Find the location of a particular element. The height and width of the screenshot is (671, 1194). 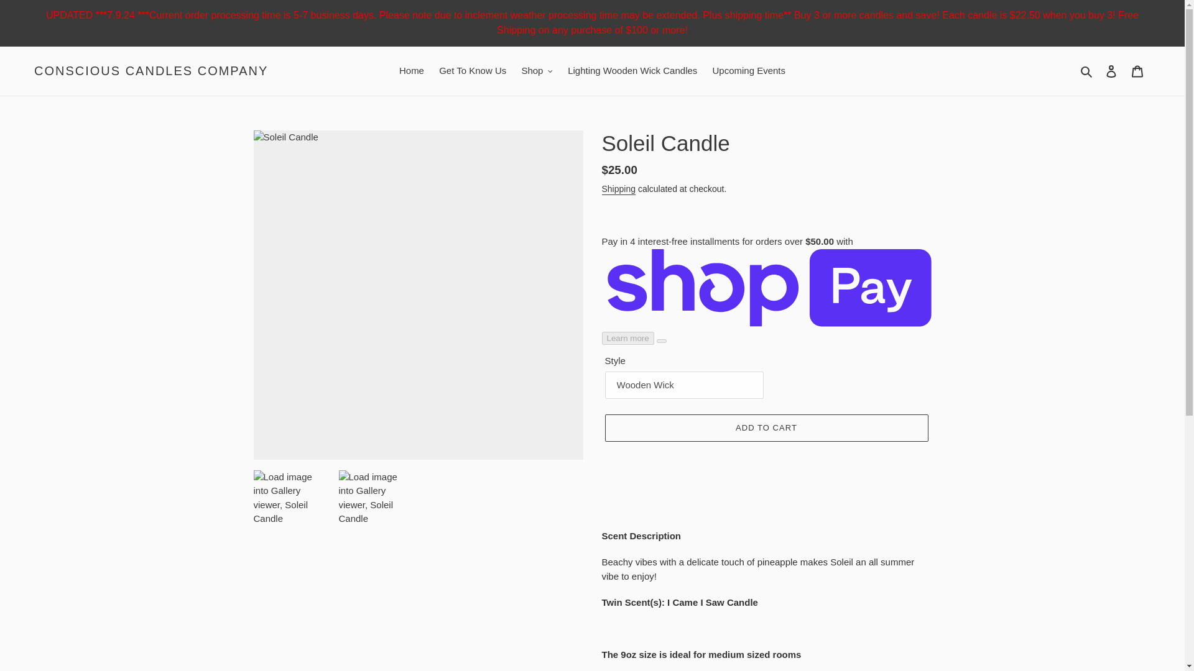

Lighting Wooden Wick Candles is located at coordinates (632, 71).